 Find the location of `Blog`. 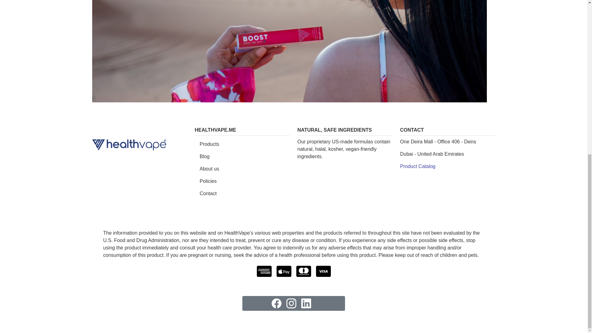

Blog is located at coordinates (242, 157).